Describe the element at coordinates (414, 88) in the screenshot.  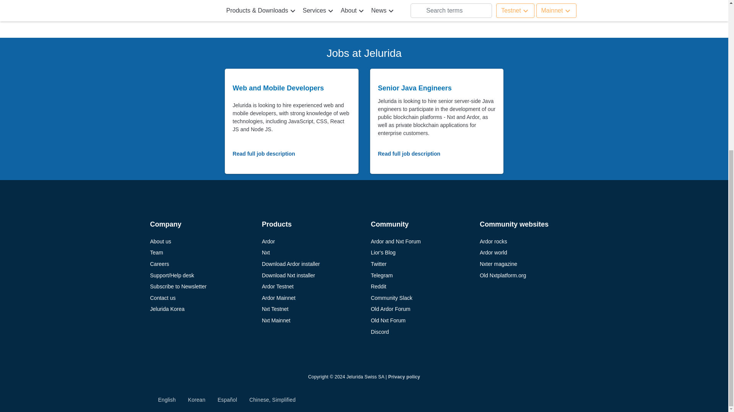
I see `Senior Java Engineers` at that location.